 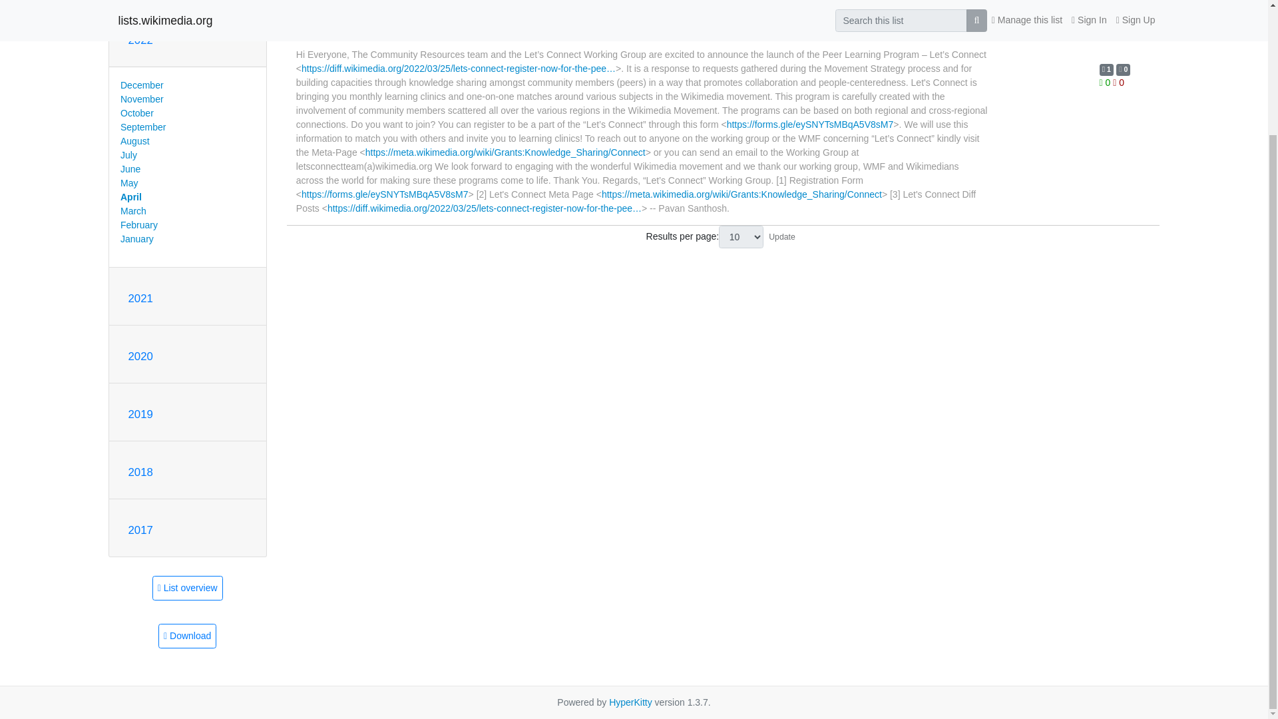 I want to click on This month in gzipped mbox format, so click(x=187, y=636).